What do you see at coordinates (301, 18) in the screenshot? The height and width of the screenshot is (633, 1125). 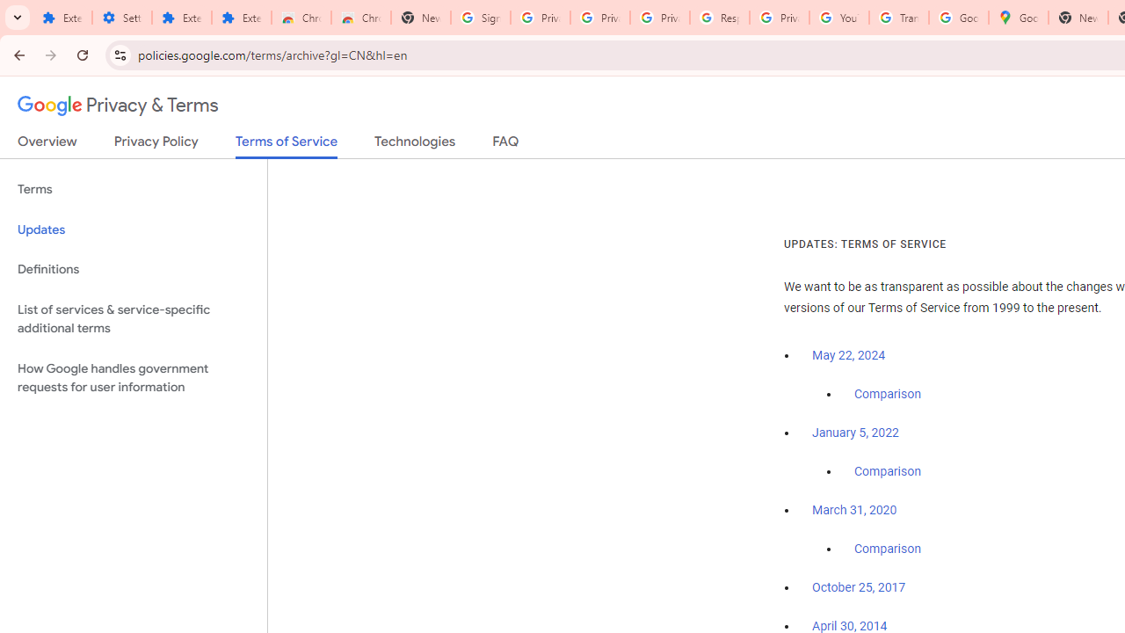 I see `Chrome Web Store` at bounding box center [301, 18].